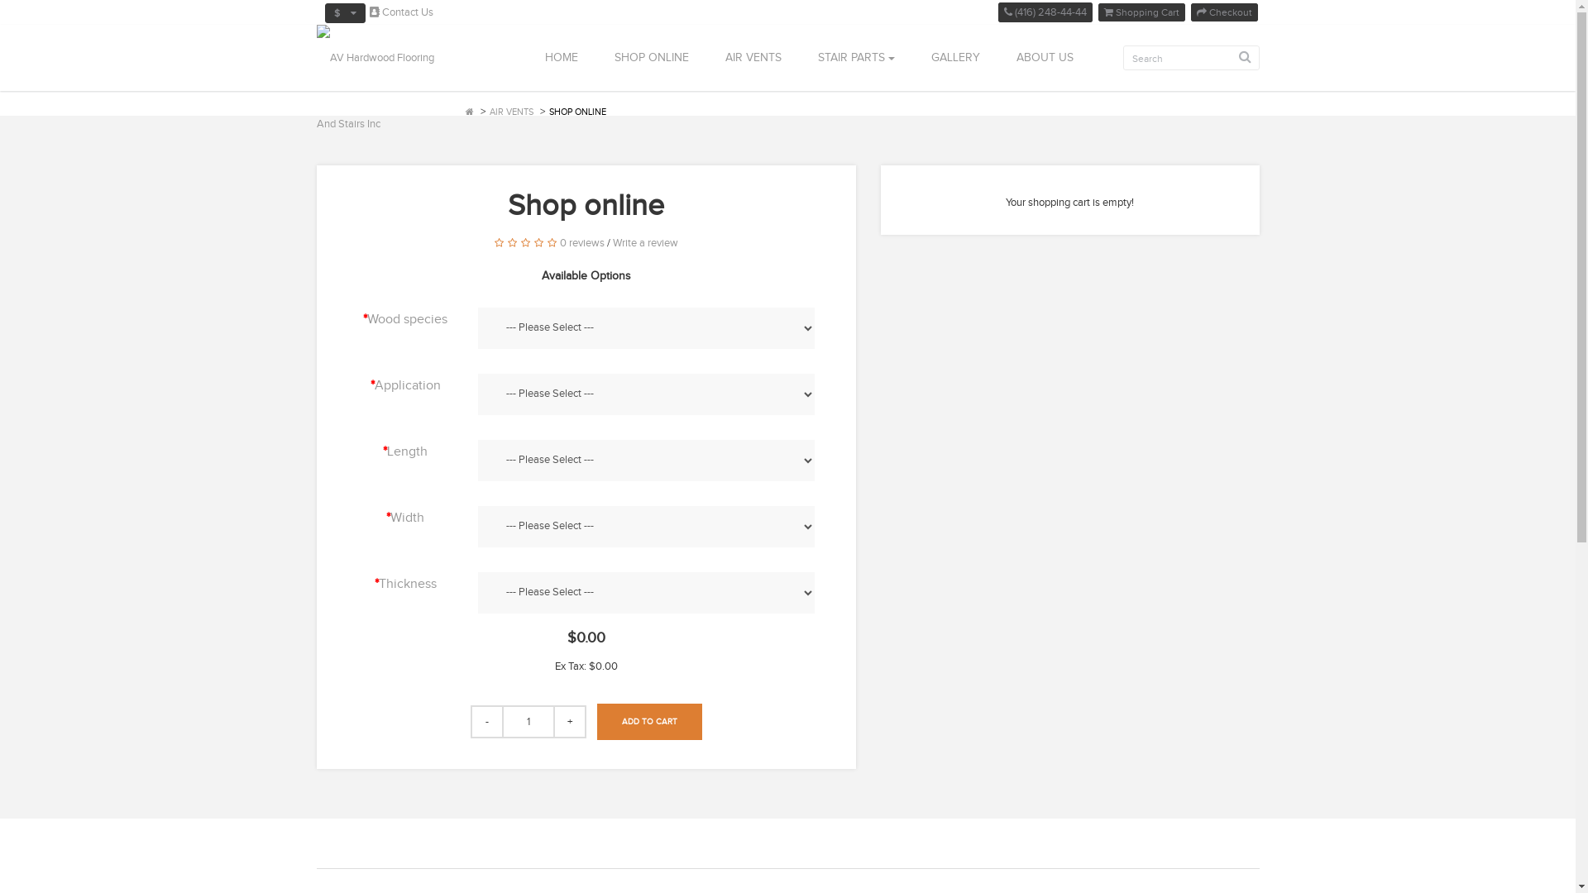  I want to click on Contact Us, so click(400, 12).